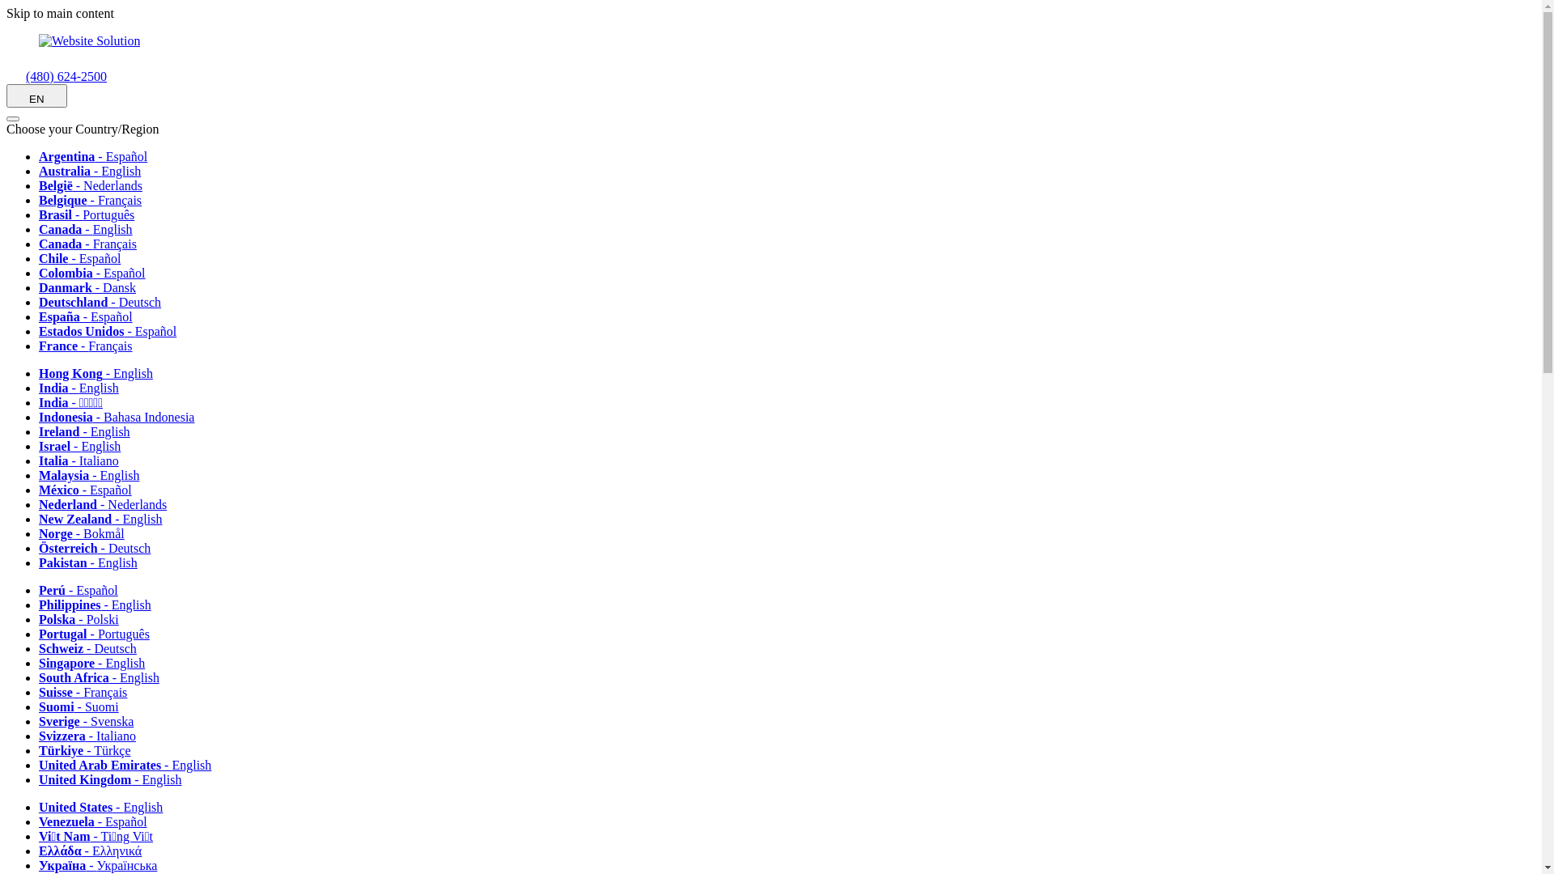  I want to click on Suomi - Suomi, so click(84, 707).